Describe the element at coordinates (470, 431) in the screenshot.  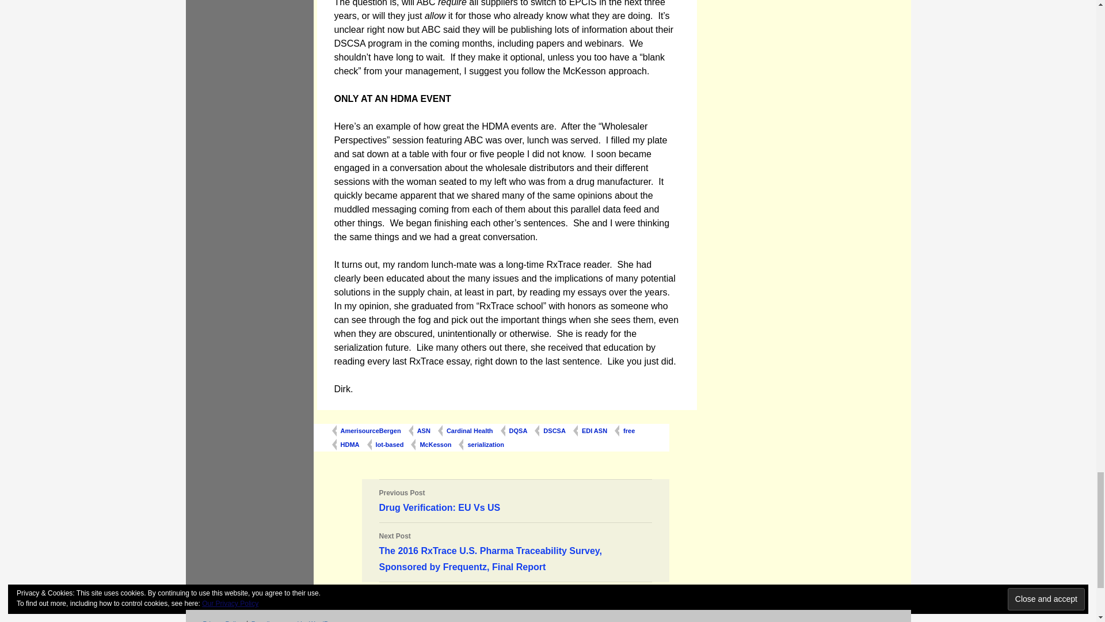
I see `Cardinal Health` at that location.